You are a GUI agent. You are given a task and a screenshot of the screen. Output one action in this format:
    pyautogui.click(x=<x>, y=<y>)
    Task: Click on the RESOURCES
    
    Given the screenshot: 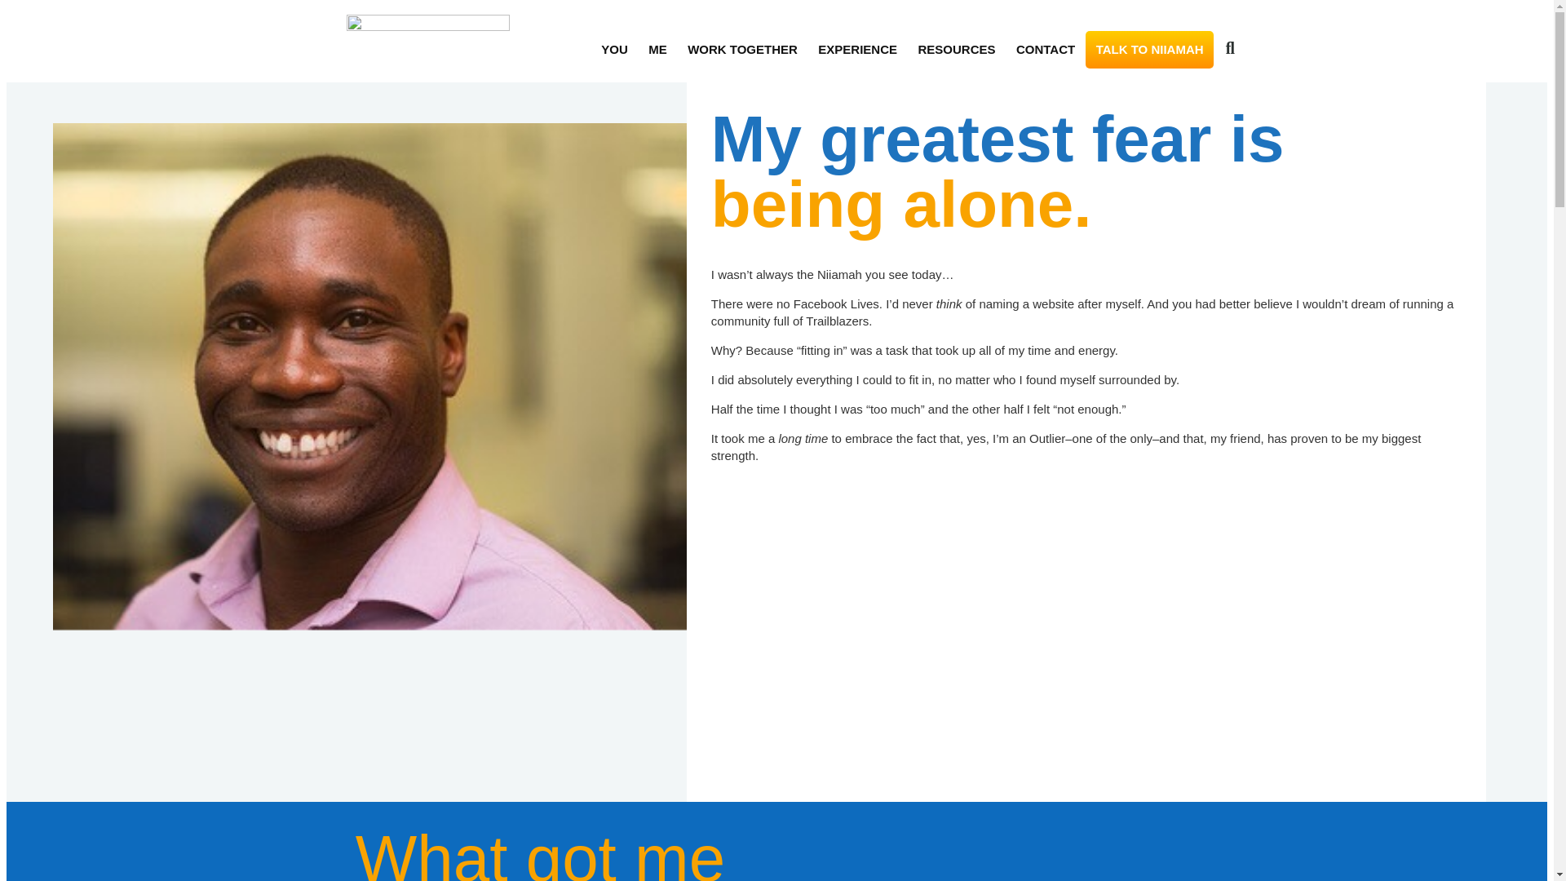 What is the action you would take?
    pyautogui.click(x=956, y=49)
    